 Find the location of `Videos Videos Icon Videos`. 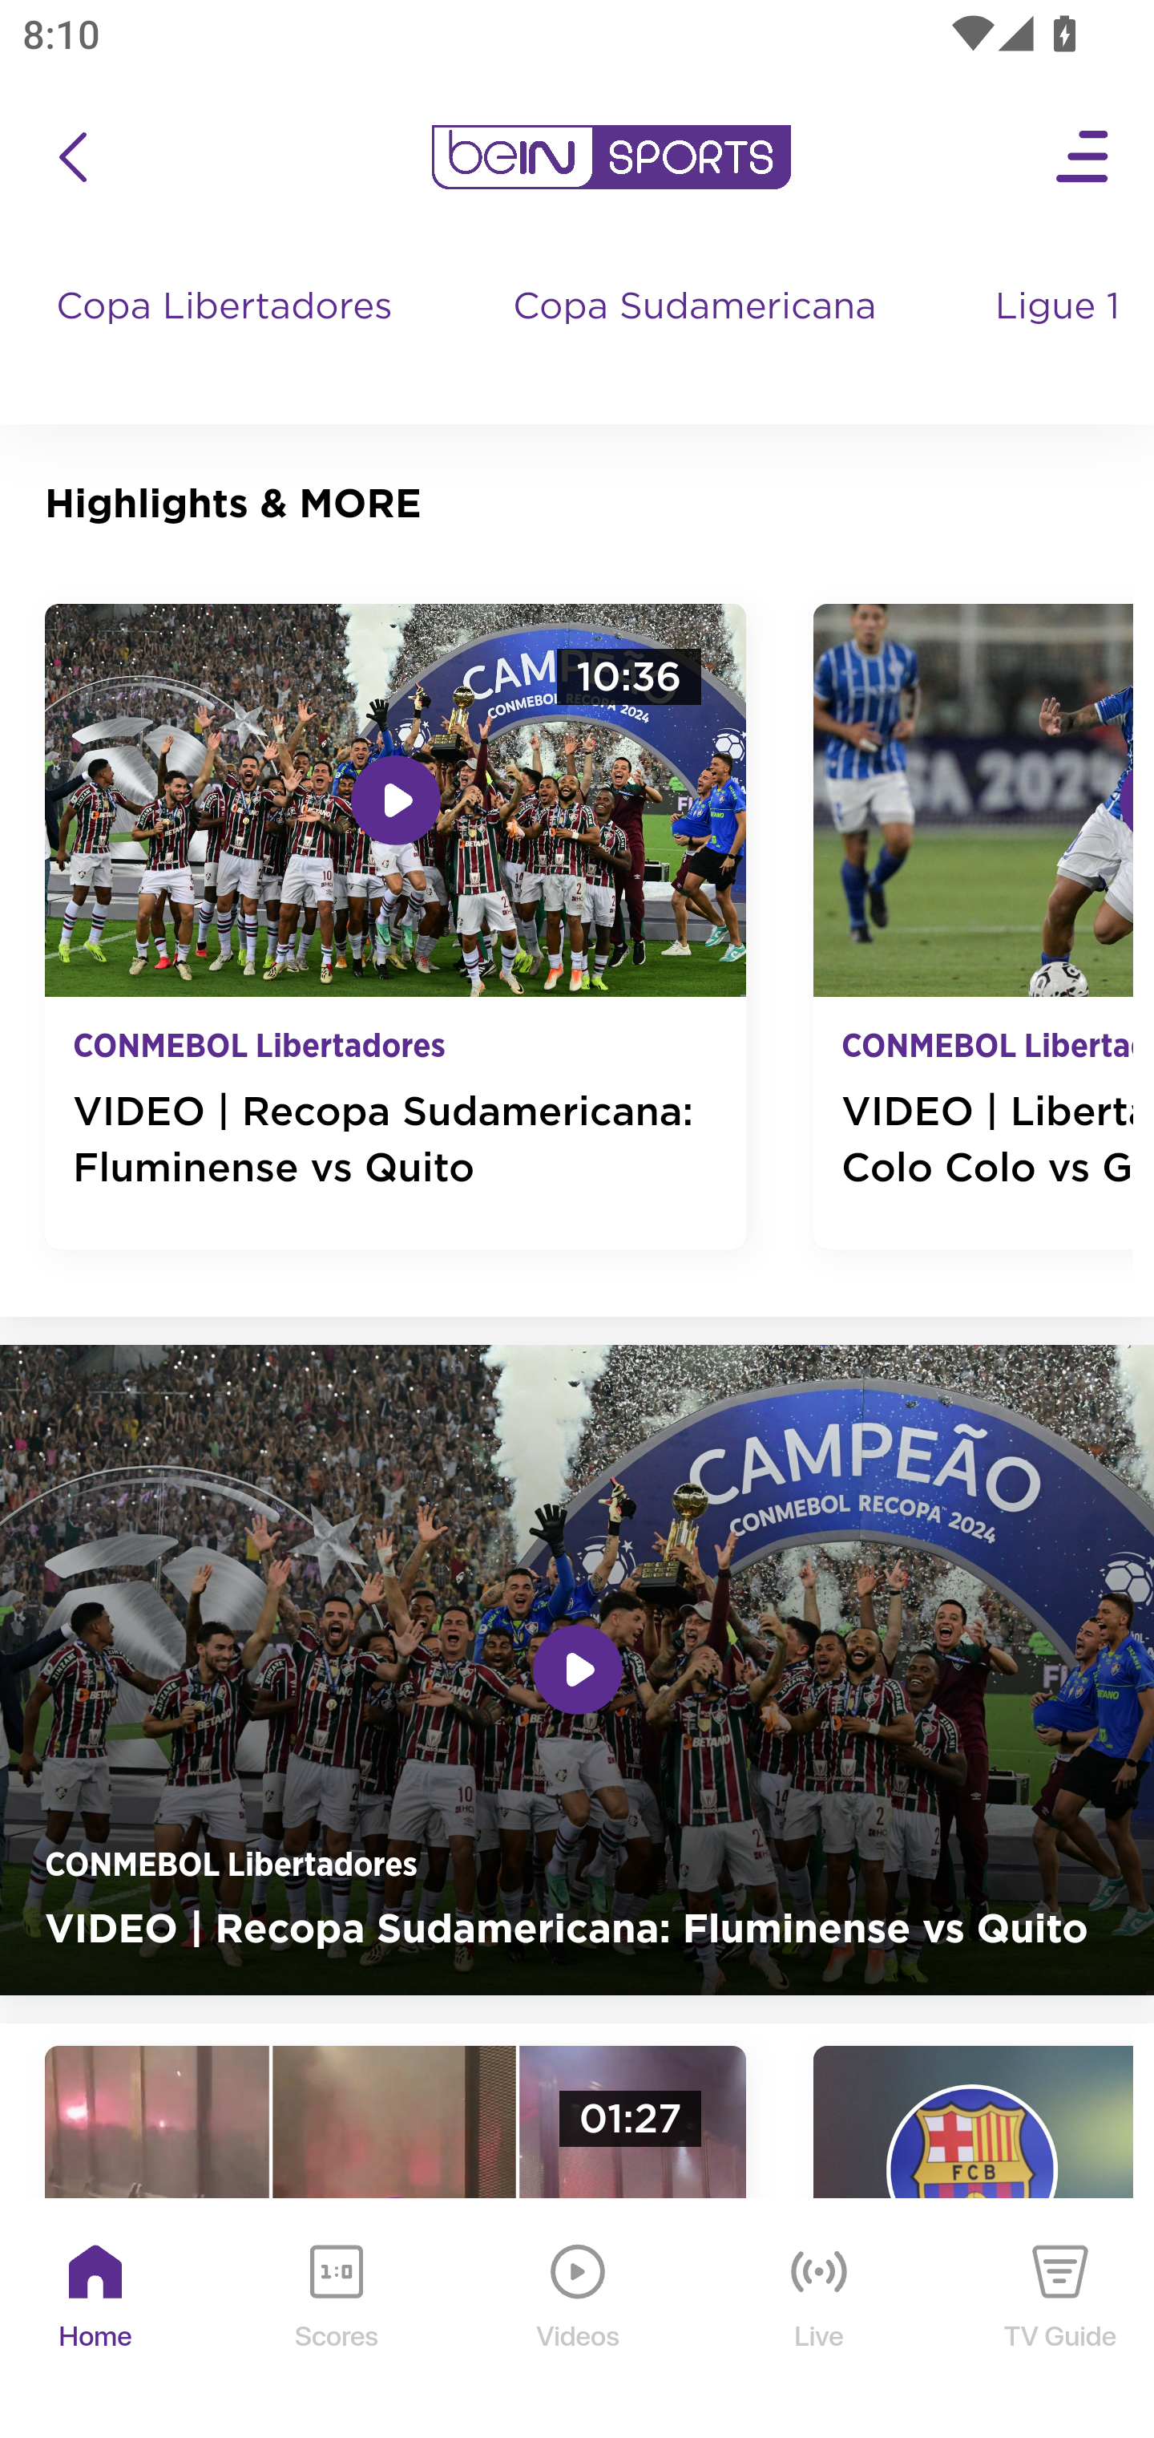

Videos Videos Icon Videos is located at coordinates (579, 2319).